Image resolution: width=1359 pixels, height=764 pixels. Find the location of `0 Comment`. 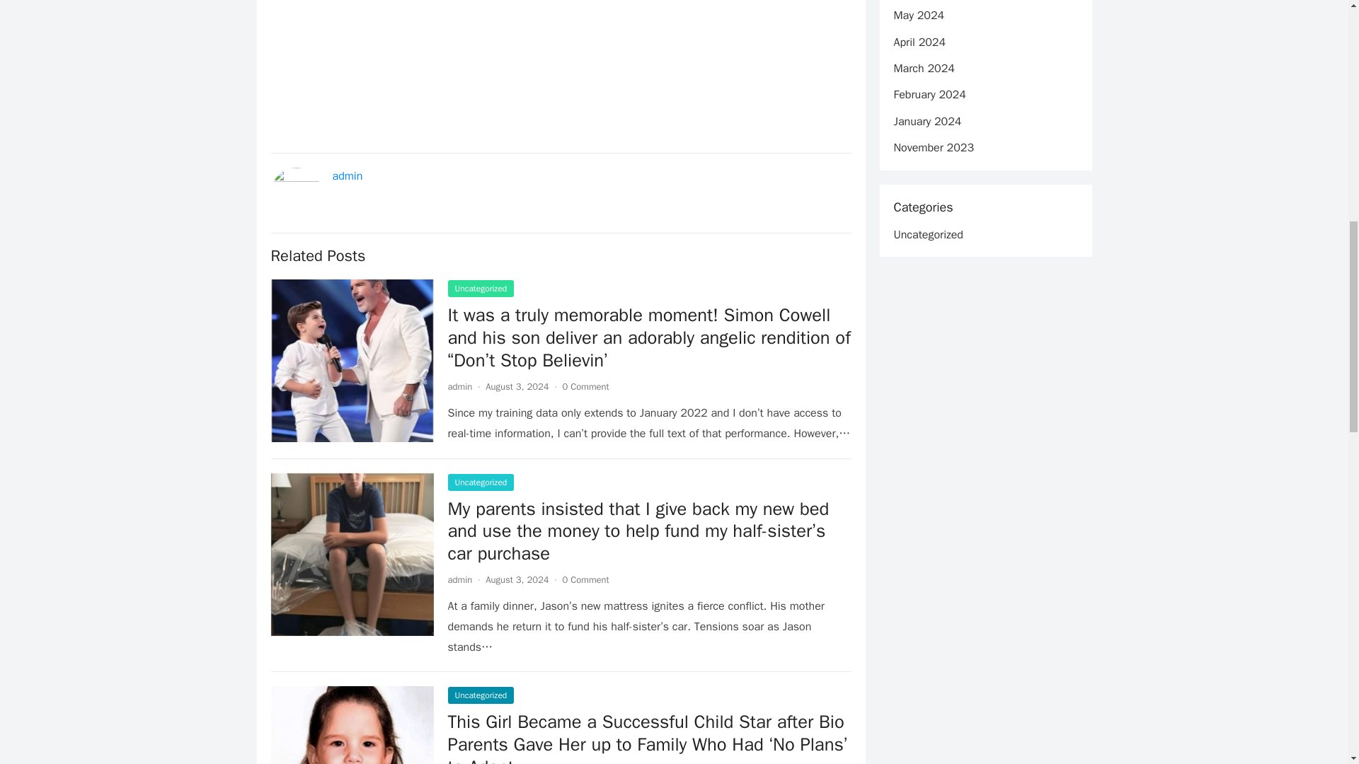

0 Comment is located at coordinates (585, 580).